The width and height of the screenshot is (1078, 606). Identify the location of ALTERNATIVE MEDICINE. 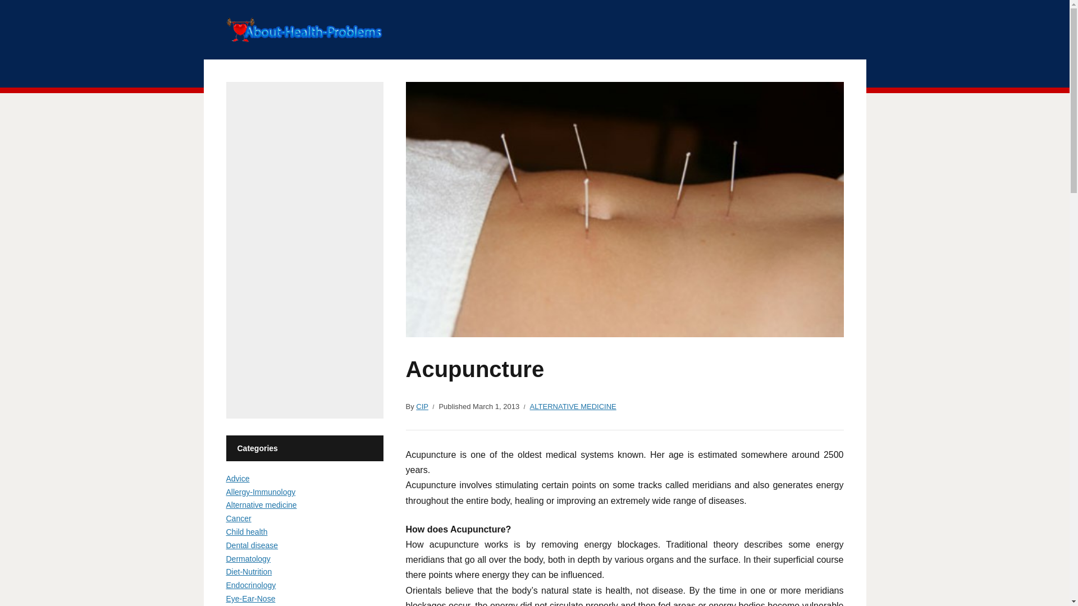
(573, 406).